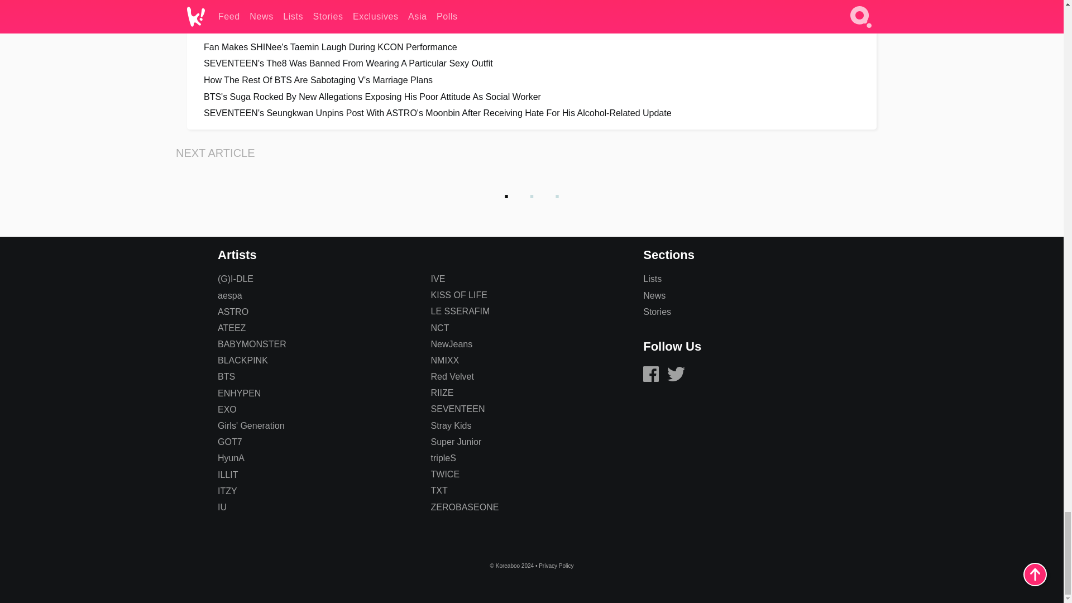 This screenshot has width=1072, height=603. What do you see at coordinates (239, 393) in the screenshot?
I see `ENHYPEN` at bounding box center [239, 393].